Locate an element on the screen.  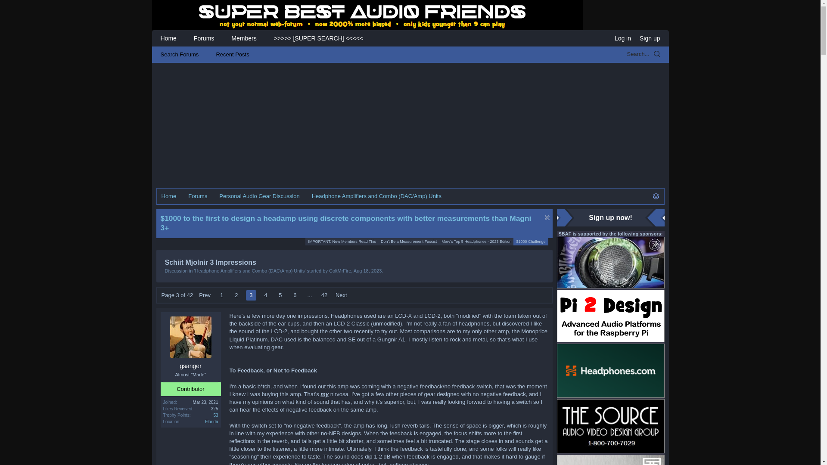
Prev is located at coordinates (265, 295).